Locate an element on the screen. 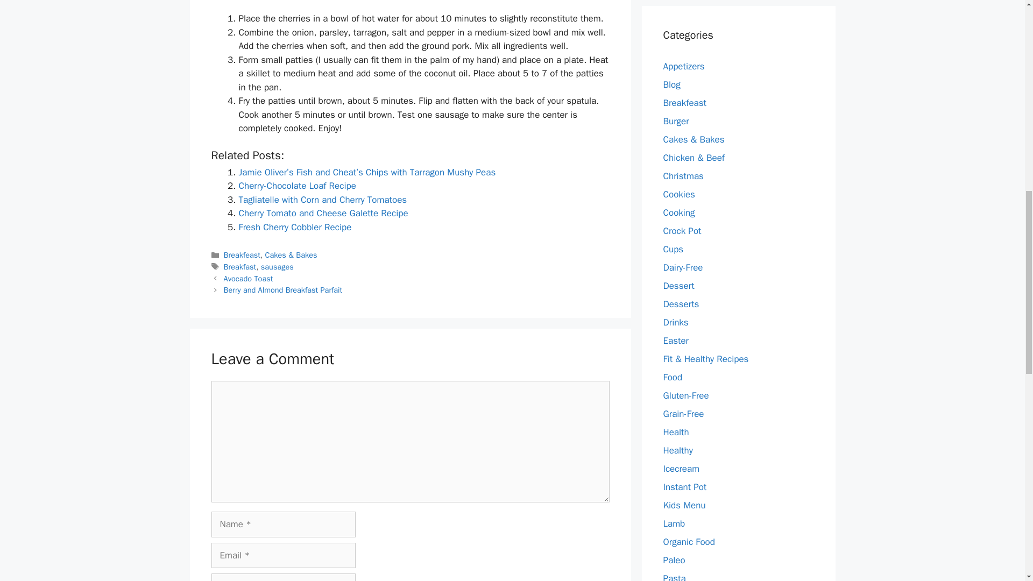 The image size is (1033, 581). Berry and Almond Breakfast Parfait is located at coordinates (283, 289).